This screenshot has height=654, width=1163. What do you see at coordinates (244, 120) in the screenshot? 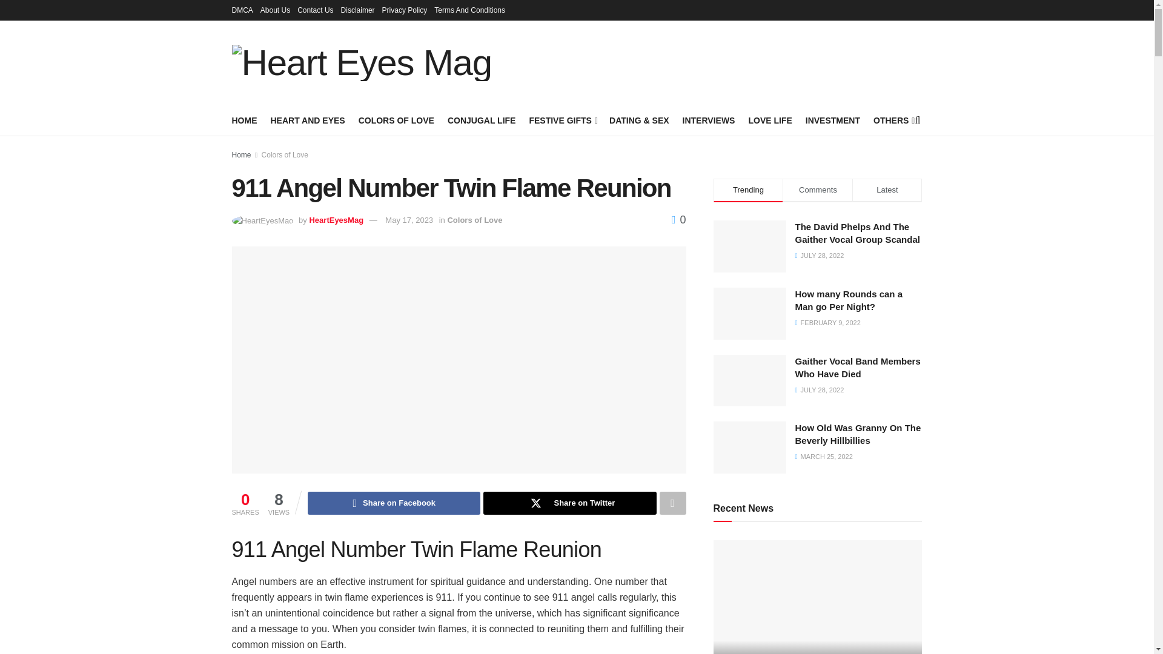
I see `HOME` at bounding box center [244, 120].